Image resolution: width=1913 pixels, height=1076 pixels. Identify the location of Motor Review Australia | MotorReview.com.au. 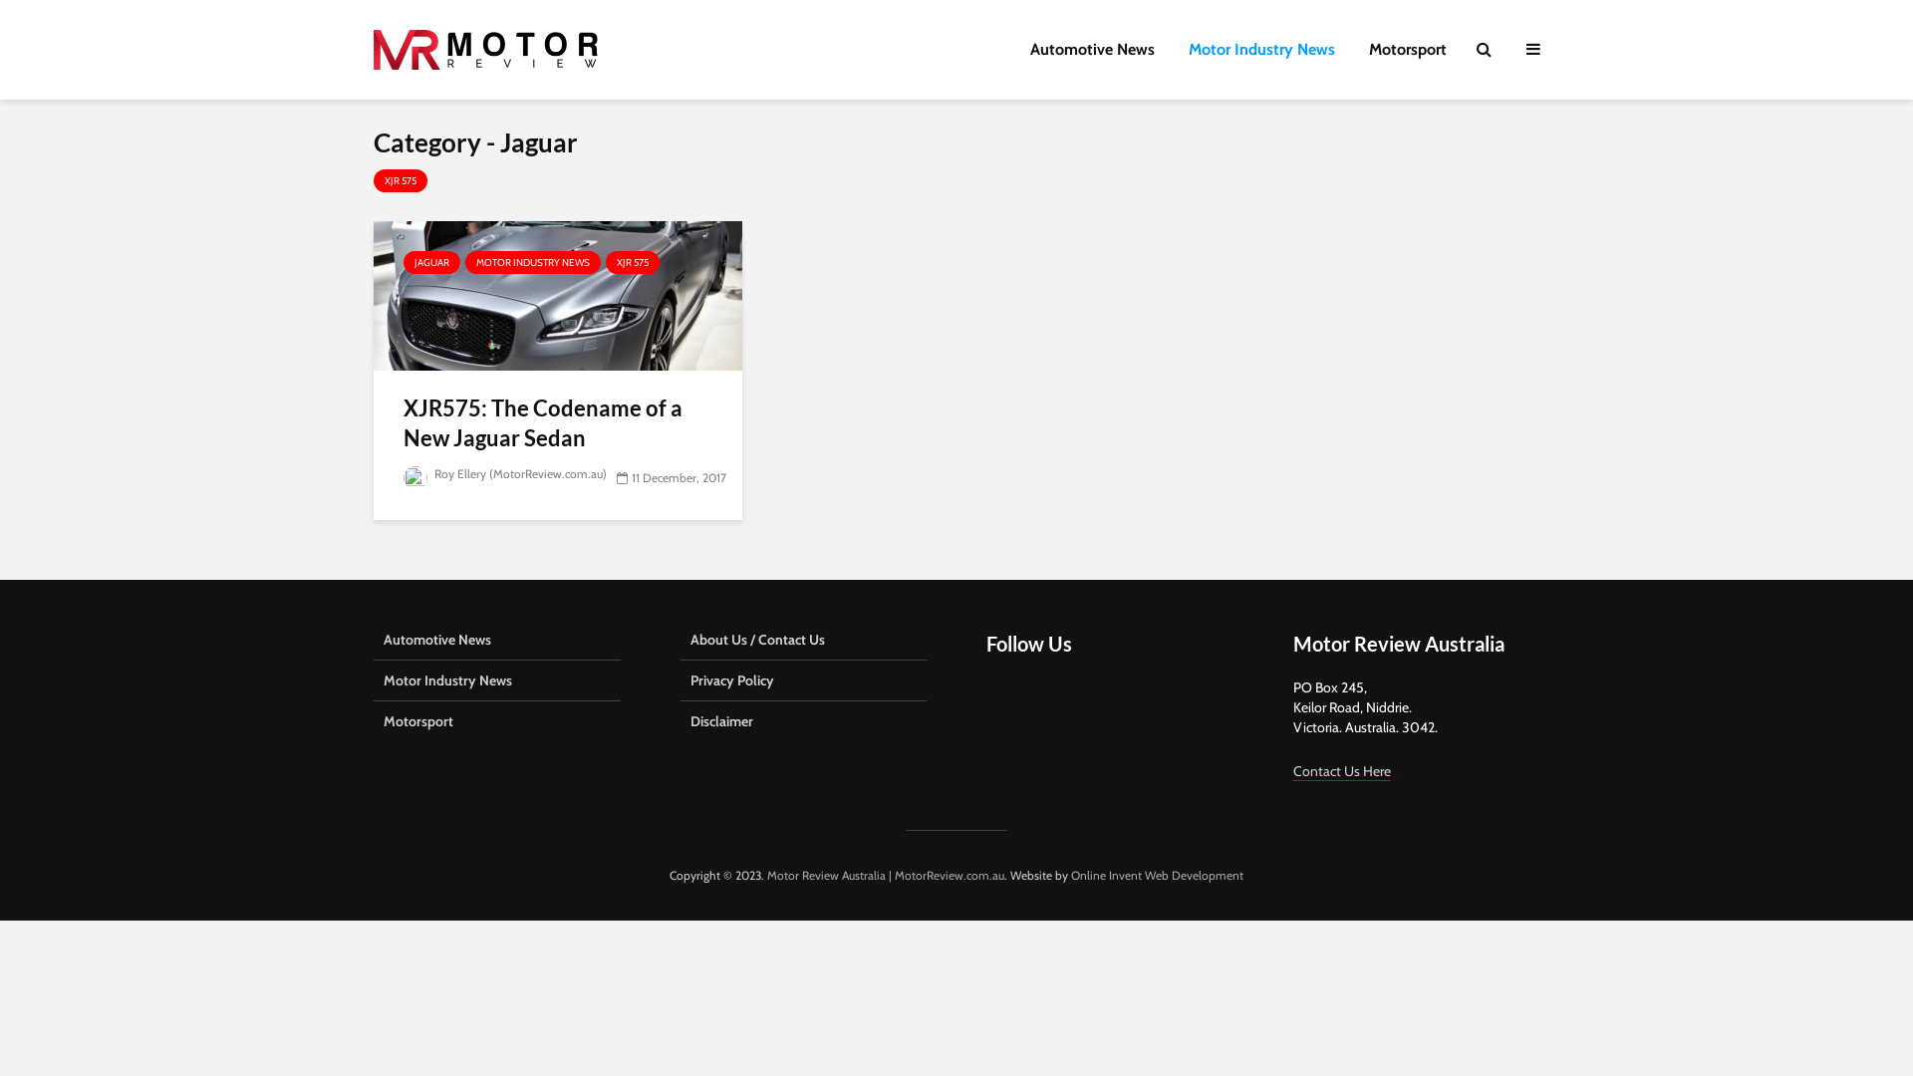
(886, 875).